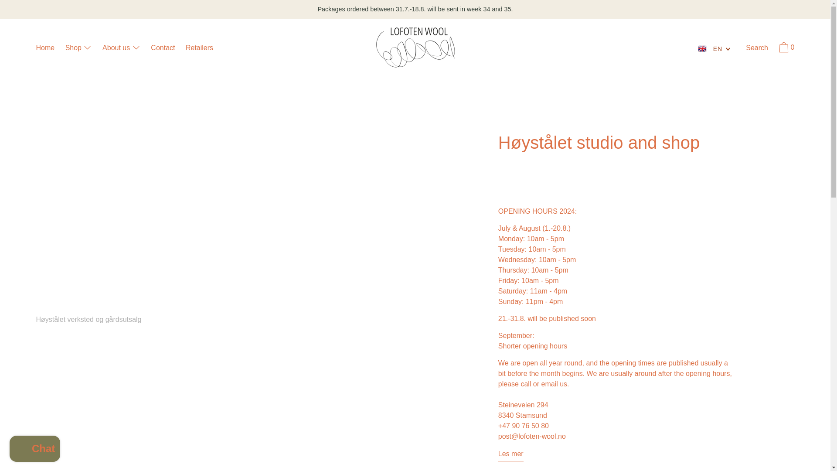  Describe the element at coordinates (163, 49) in the screenshot. I see `Contact` at that location.